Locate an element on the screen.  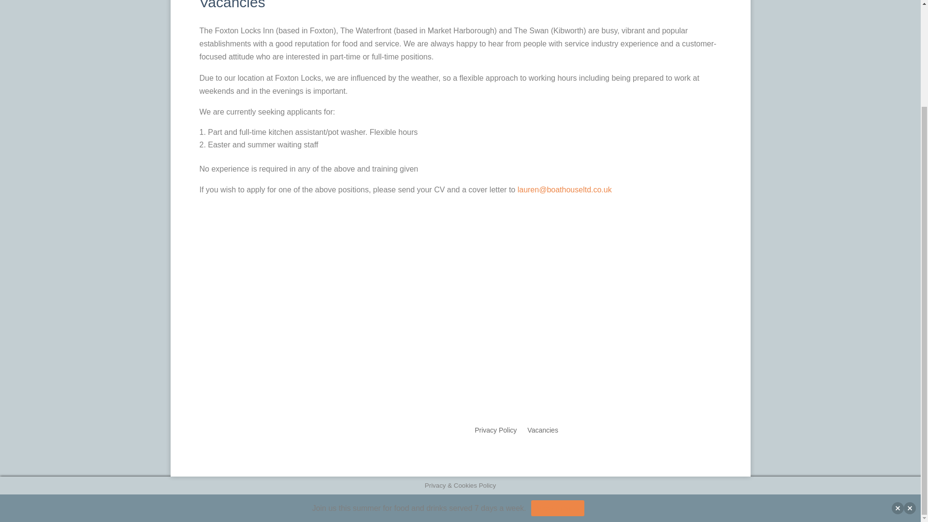
Ideal Marketing is located at coordinates (319, 429).